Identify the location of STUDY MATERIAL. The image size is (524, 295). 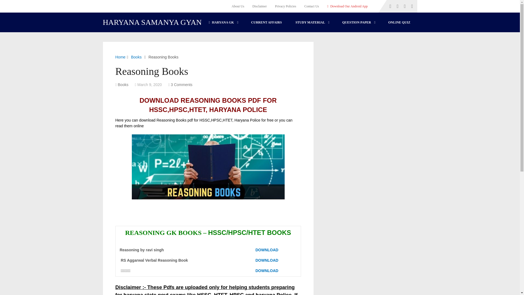
(312, 22).